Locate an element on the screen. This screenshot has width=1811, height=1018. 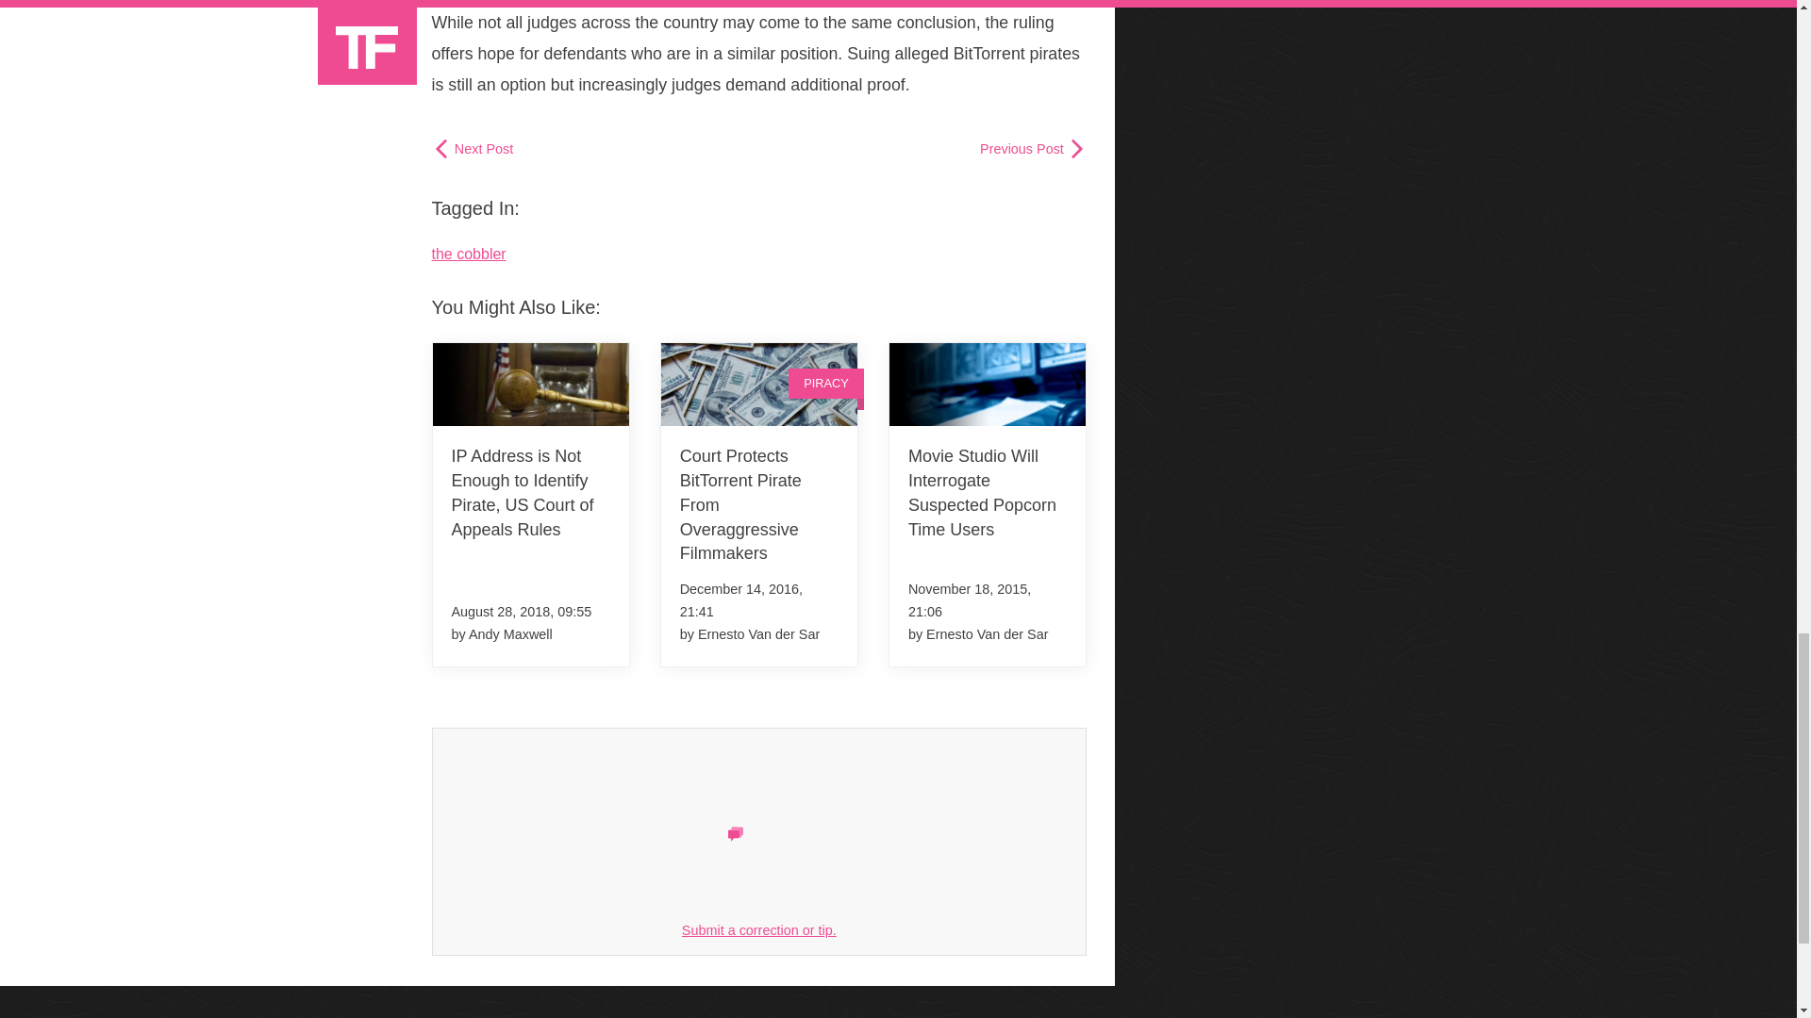
Next Post is located at coordinates (474, 149).